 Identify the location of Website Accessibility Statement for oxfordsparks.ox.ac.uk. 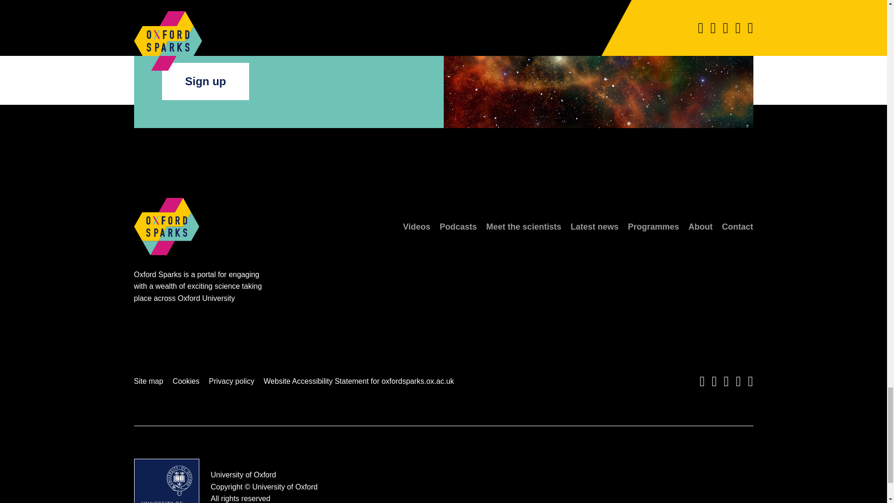
(359, 381).